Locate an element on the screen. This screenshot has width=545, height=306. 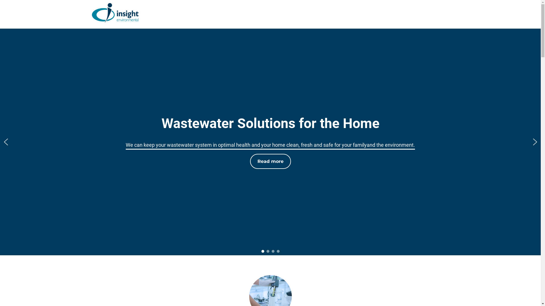
Read more is located at coordinates (270, 161).